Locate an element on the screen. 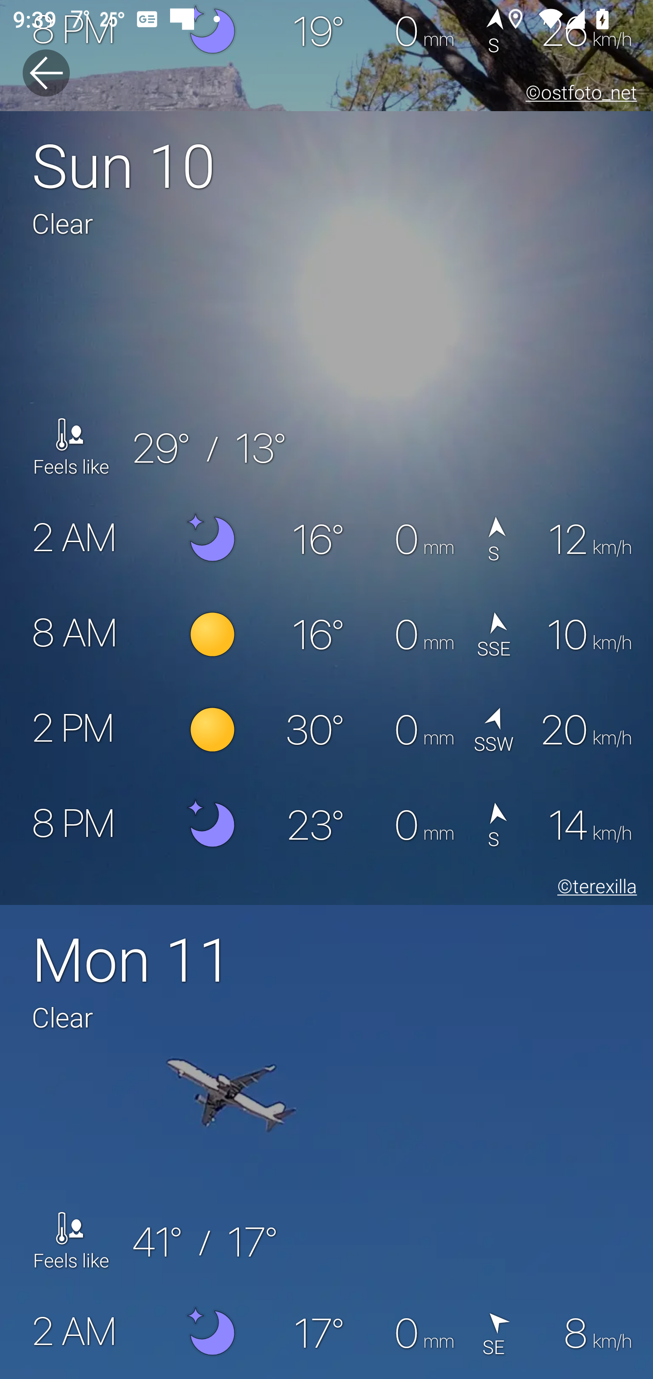 The image size is (653, 1379). ©ostfoto_net is located at coordinates (578, 95).